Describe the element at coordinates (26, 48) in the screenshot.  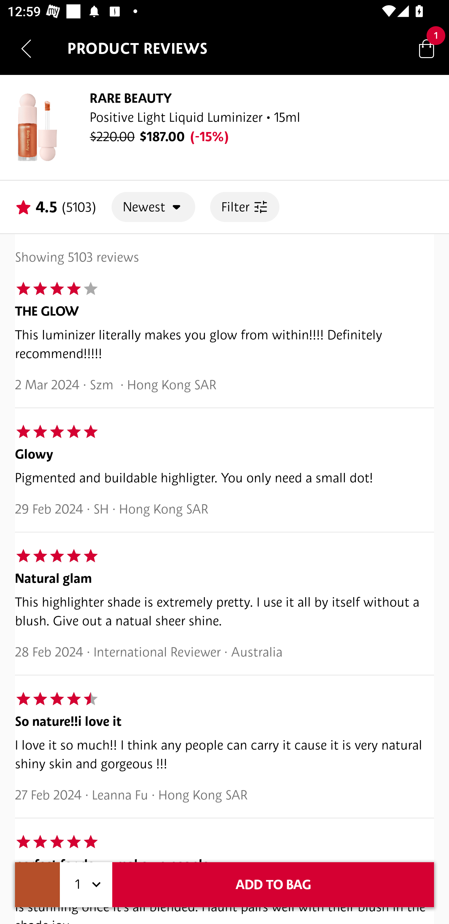
I see `Navigate up` at that location.